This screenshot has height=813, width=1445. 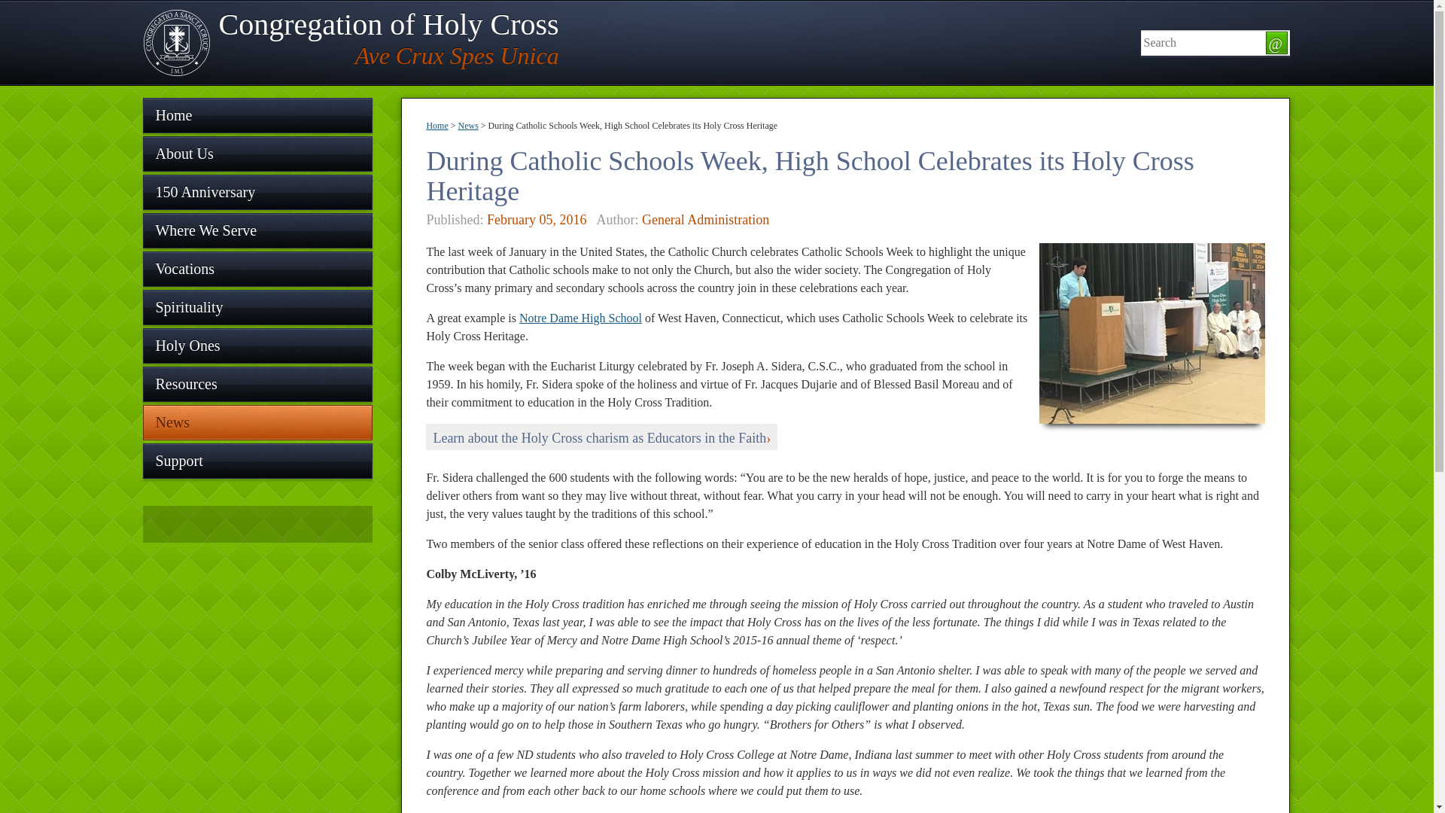 I want to click on Support, so click(x=257, y=461).